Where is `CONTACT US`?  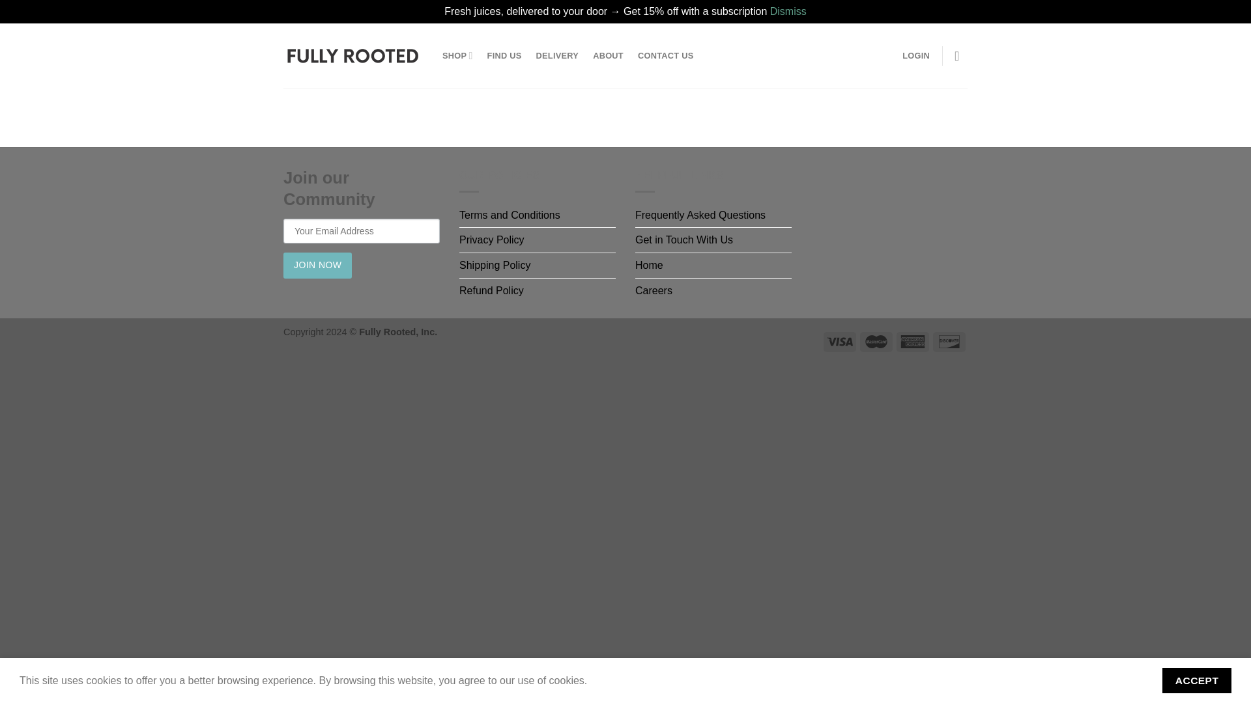
CONTACT US is located at coordinates (666, 56).